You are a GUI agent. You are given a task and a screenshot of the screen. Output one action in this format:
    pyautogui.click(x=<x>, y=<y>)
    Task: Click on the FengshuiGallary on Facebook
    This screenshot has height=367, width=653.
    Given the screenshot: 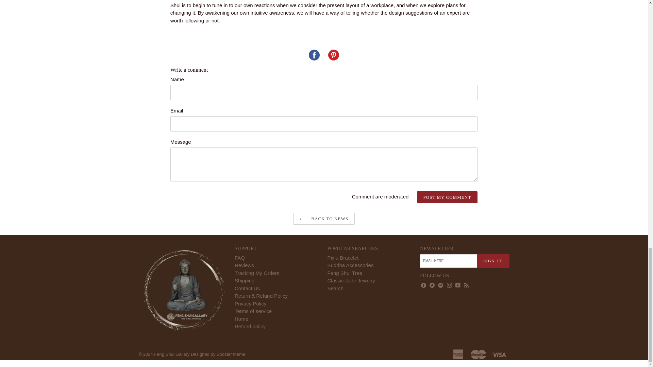 What is the action you would take?
    pyautogui.click(x=423, y=285)
    